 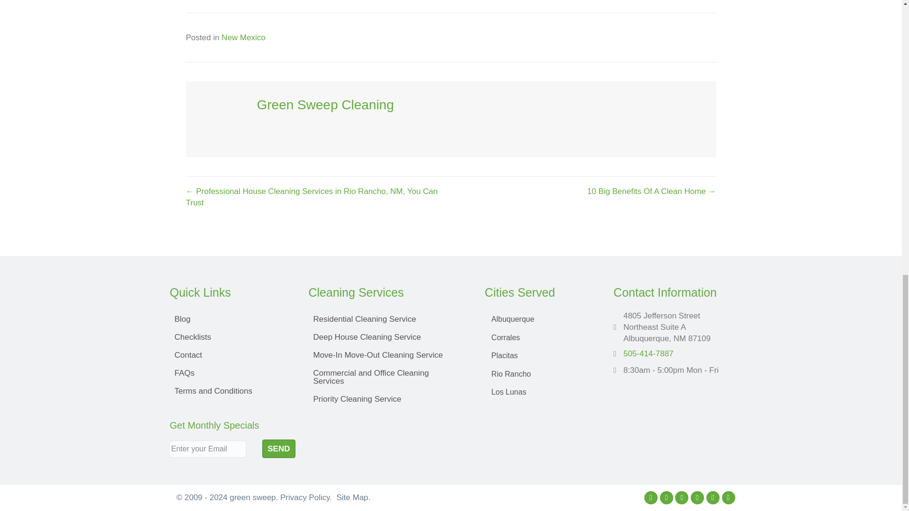 I want to click on Move-In Move-Out Cleaning Service, so click(x=387, y=355).